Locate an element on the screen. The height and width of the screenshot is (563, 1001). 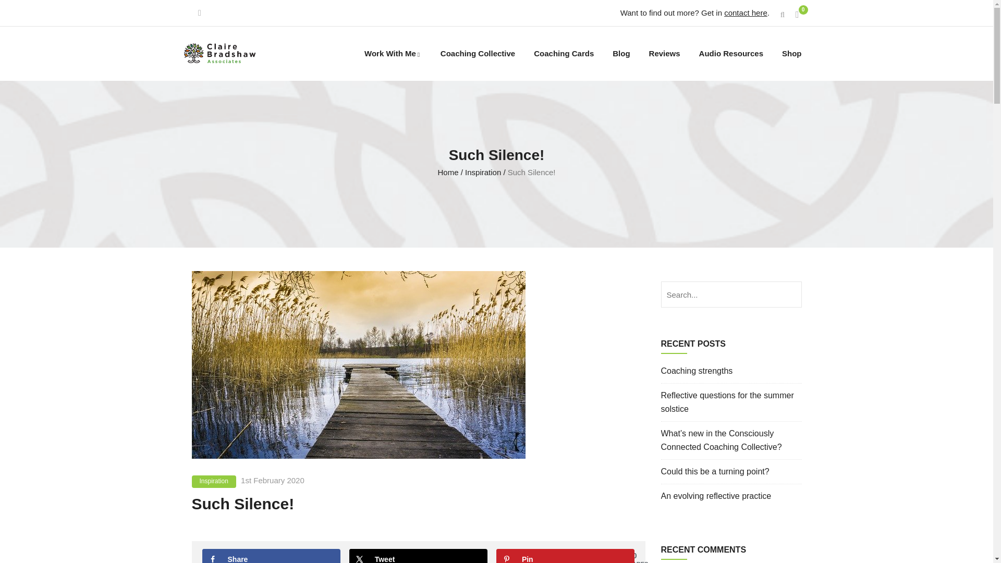
Save to Pinterest is located at coordinates (565, 556).